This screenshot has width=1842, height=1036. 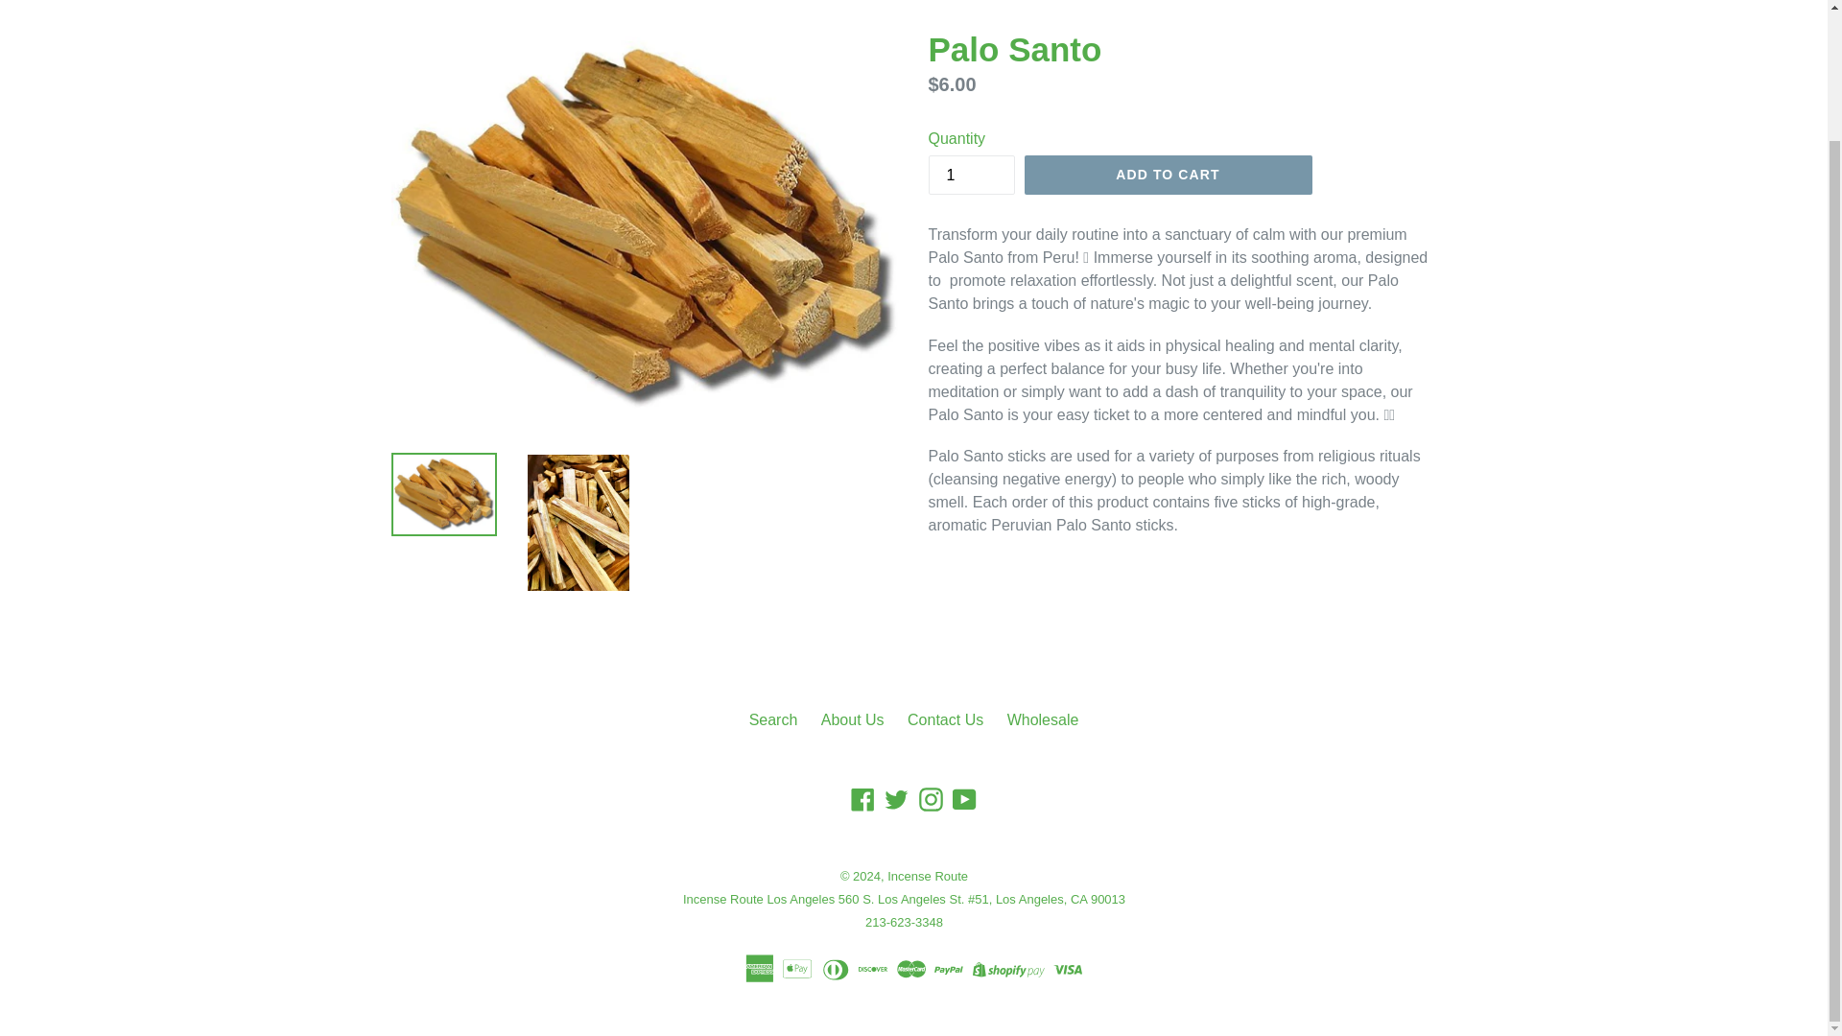 I want to click on Twitter, so click(x=896, y=798).